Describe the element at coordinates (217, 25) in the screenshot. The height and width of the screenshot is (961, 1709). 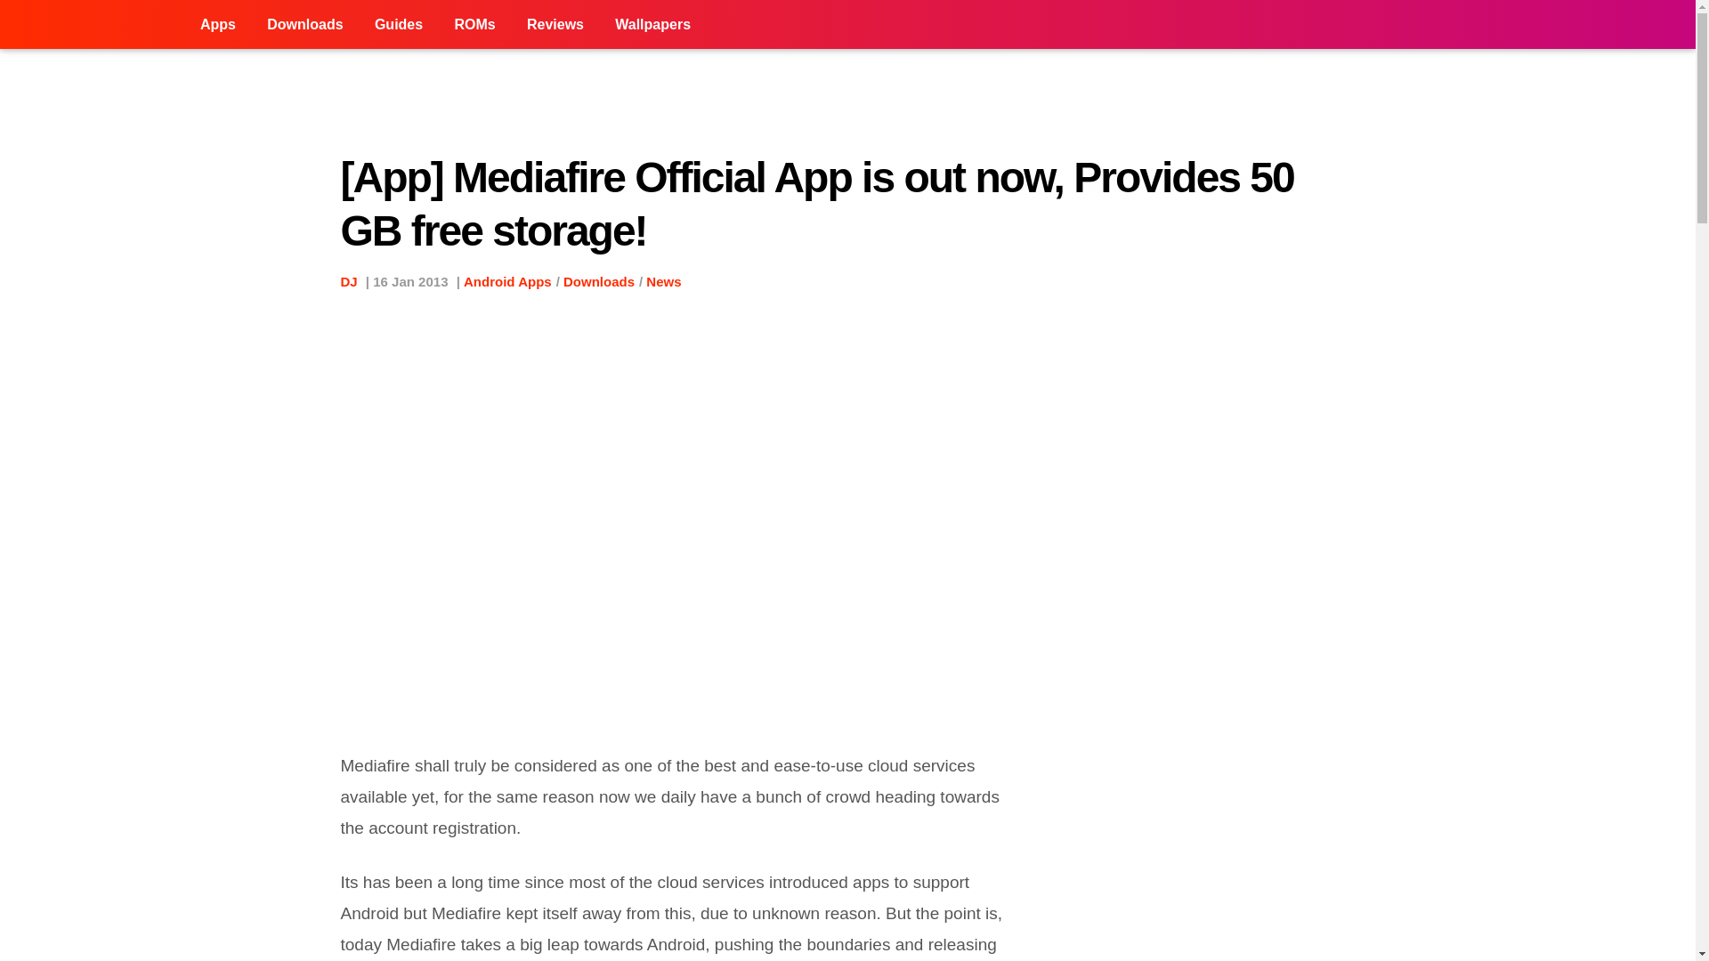
I see `Apps` at that location.